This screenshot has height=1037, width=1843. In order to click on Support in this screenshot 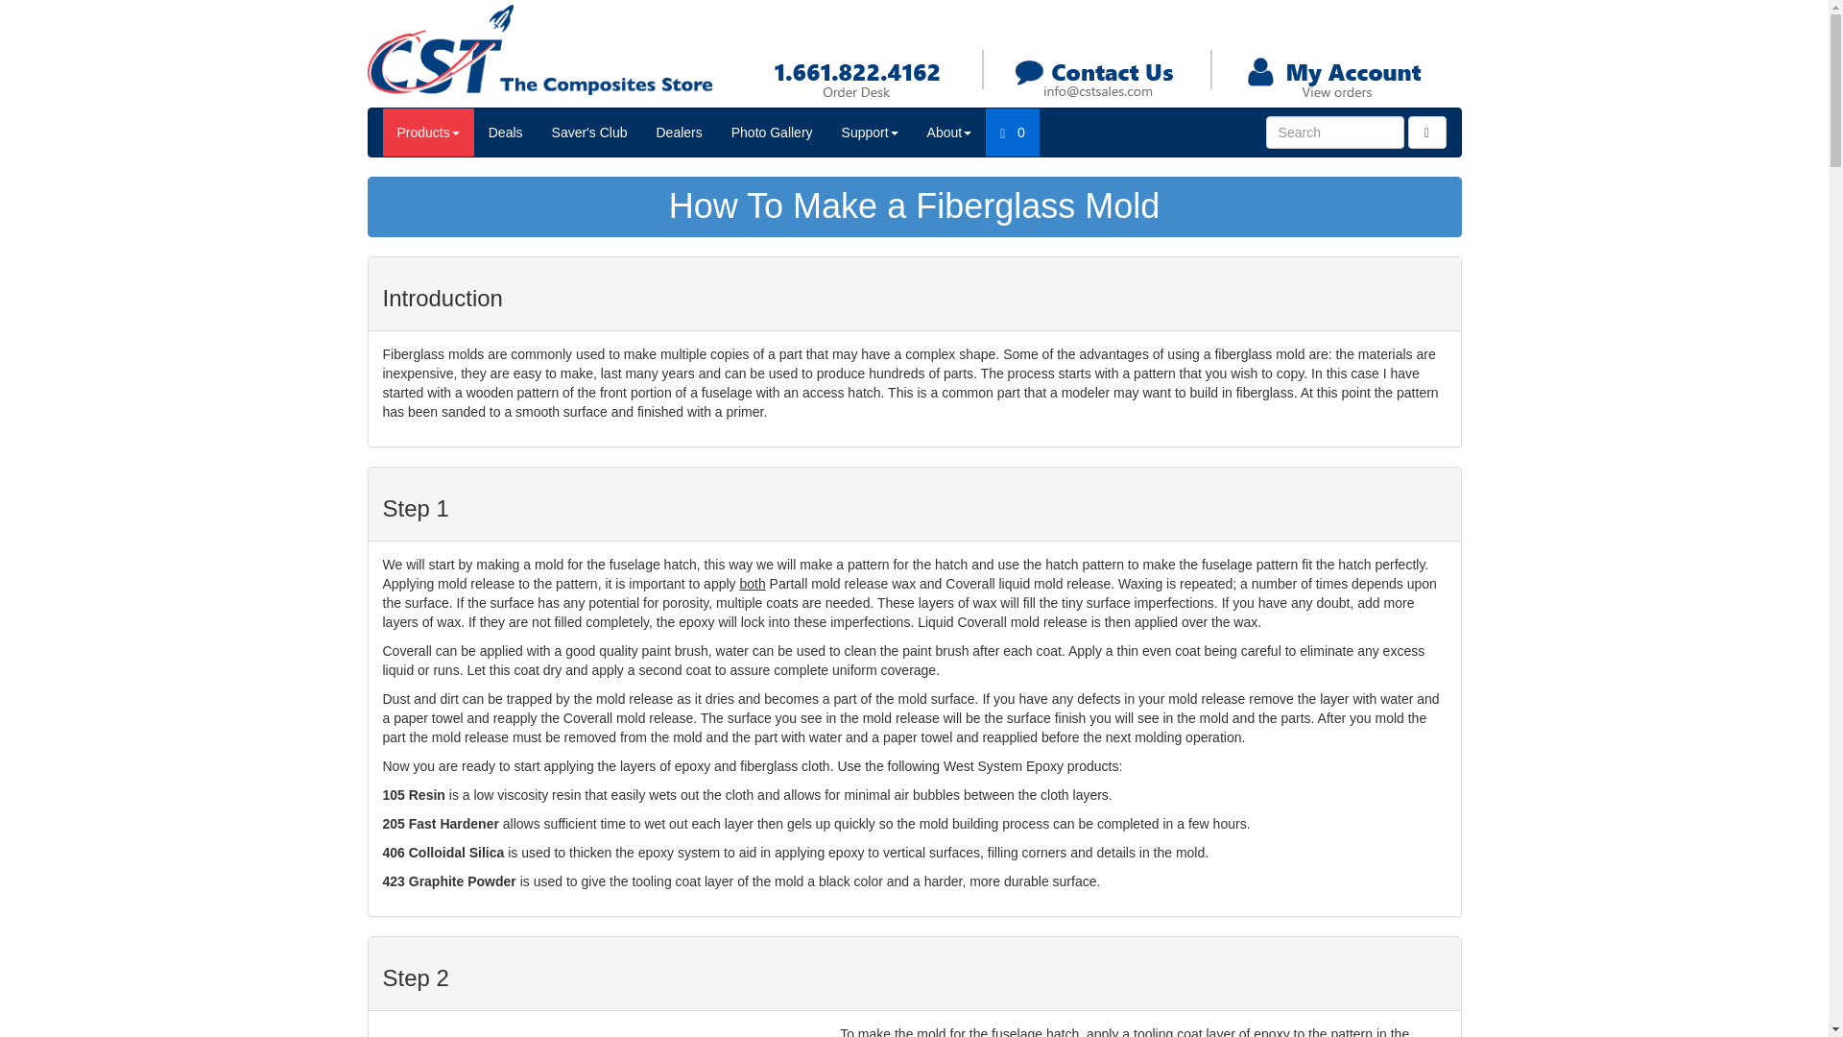, I will do `click(870, 133)`.